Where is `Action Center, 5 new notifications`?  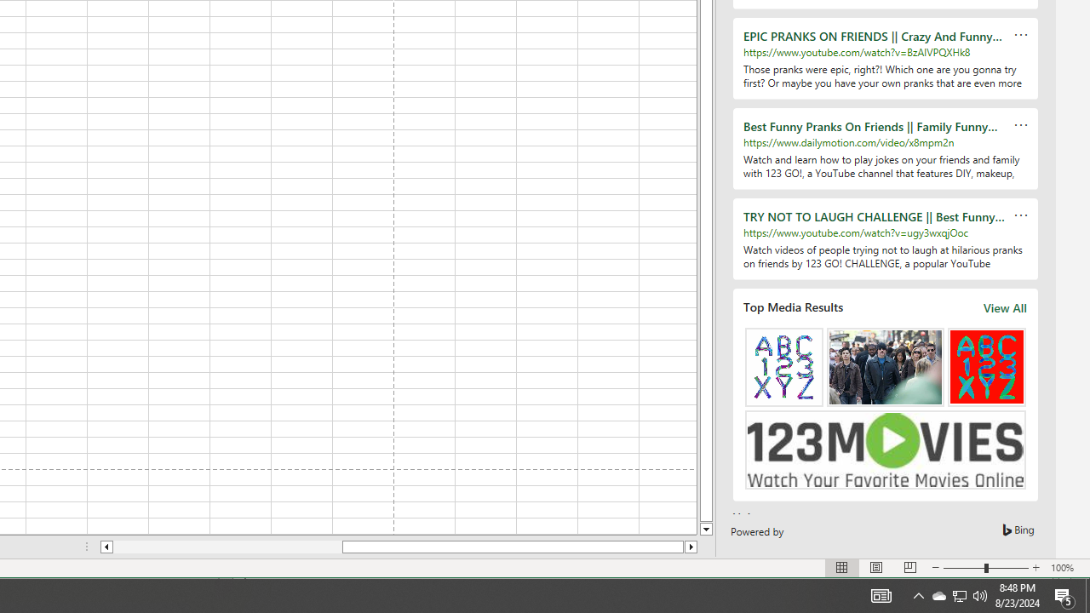
Action Center, 5 new notifications is located at coordinates (1064, 596).